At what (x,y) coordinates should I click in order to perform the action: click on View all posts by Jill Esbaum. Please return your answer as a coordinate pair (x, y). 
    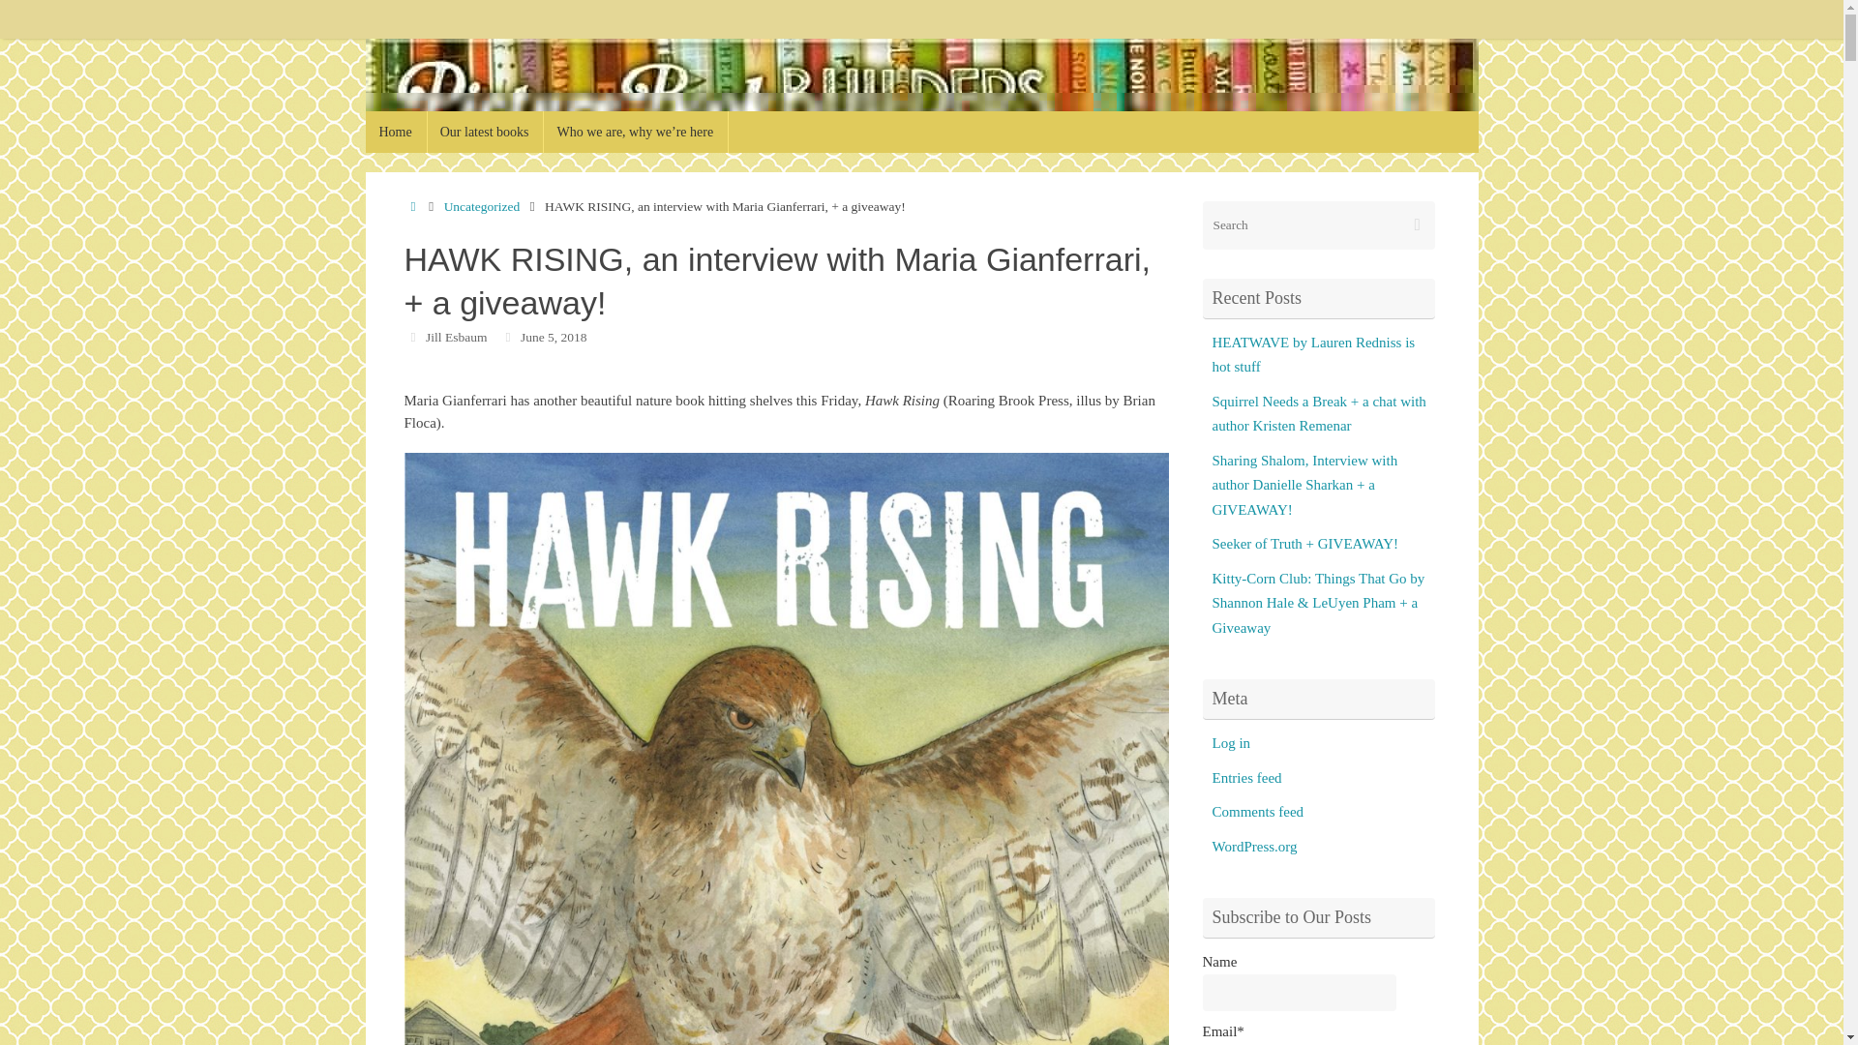
    Looking at the image, I should click on (456, 337).